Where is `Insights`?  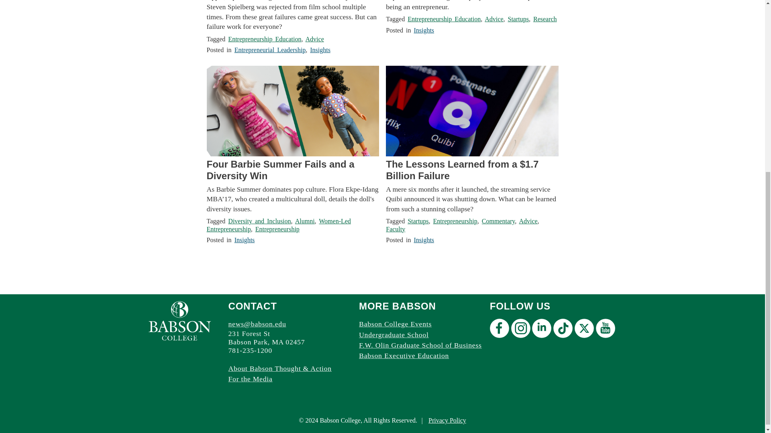 Insights is located at coordinates (320, 50).